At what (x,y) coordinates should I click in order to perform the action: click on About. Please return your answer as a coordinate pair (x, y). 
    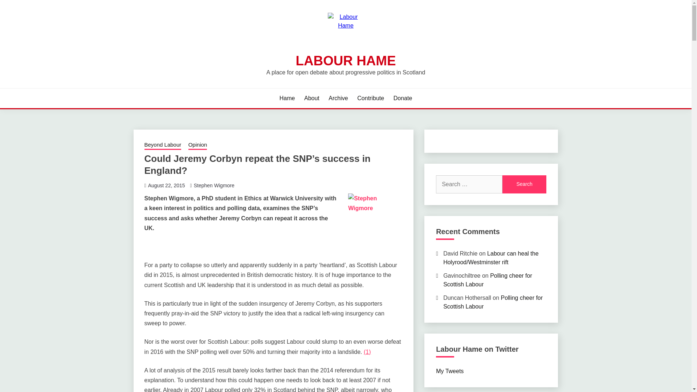
    Looking at the image, I should click on (311, 98).